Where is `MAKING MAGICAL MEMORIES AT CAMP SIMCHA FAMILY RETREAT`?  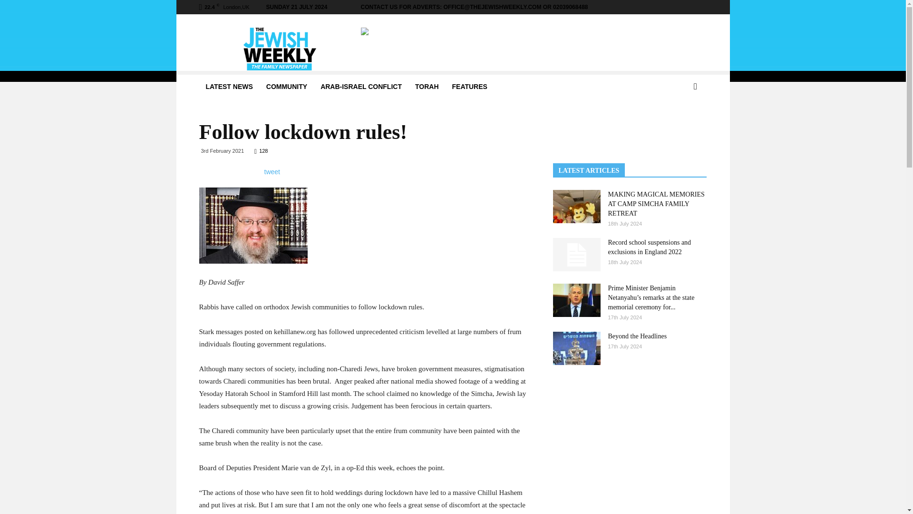
MAKING MAGICAL MEMORIES AT CAMP SIMCHA FAMILY RETREAT is located at coordinates (656, 204).